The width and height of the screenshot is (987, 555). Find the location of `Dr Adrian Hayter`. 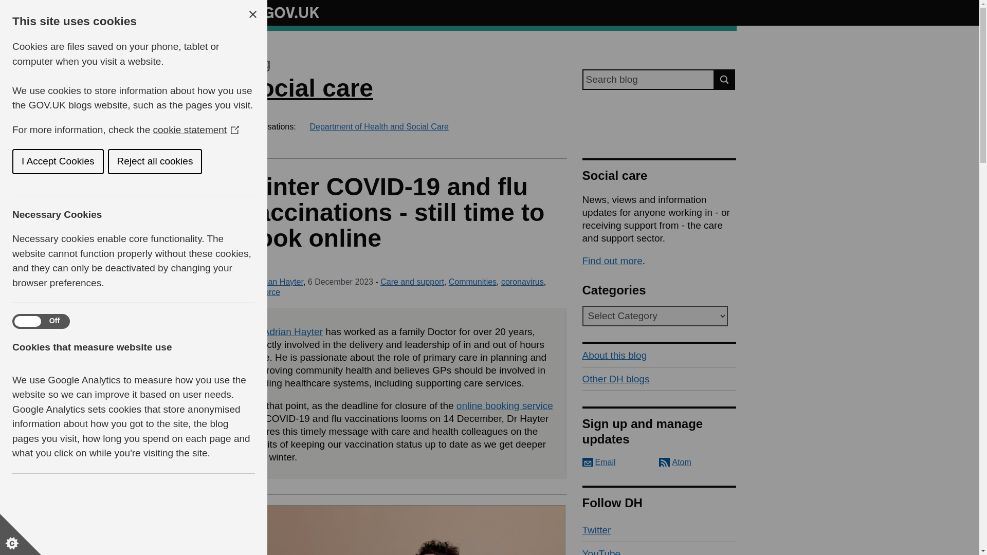

Dr Adrian Hayter is located at coordinates (286, 331).